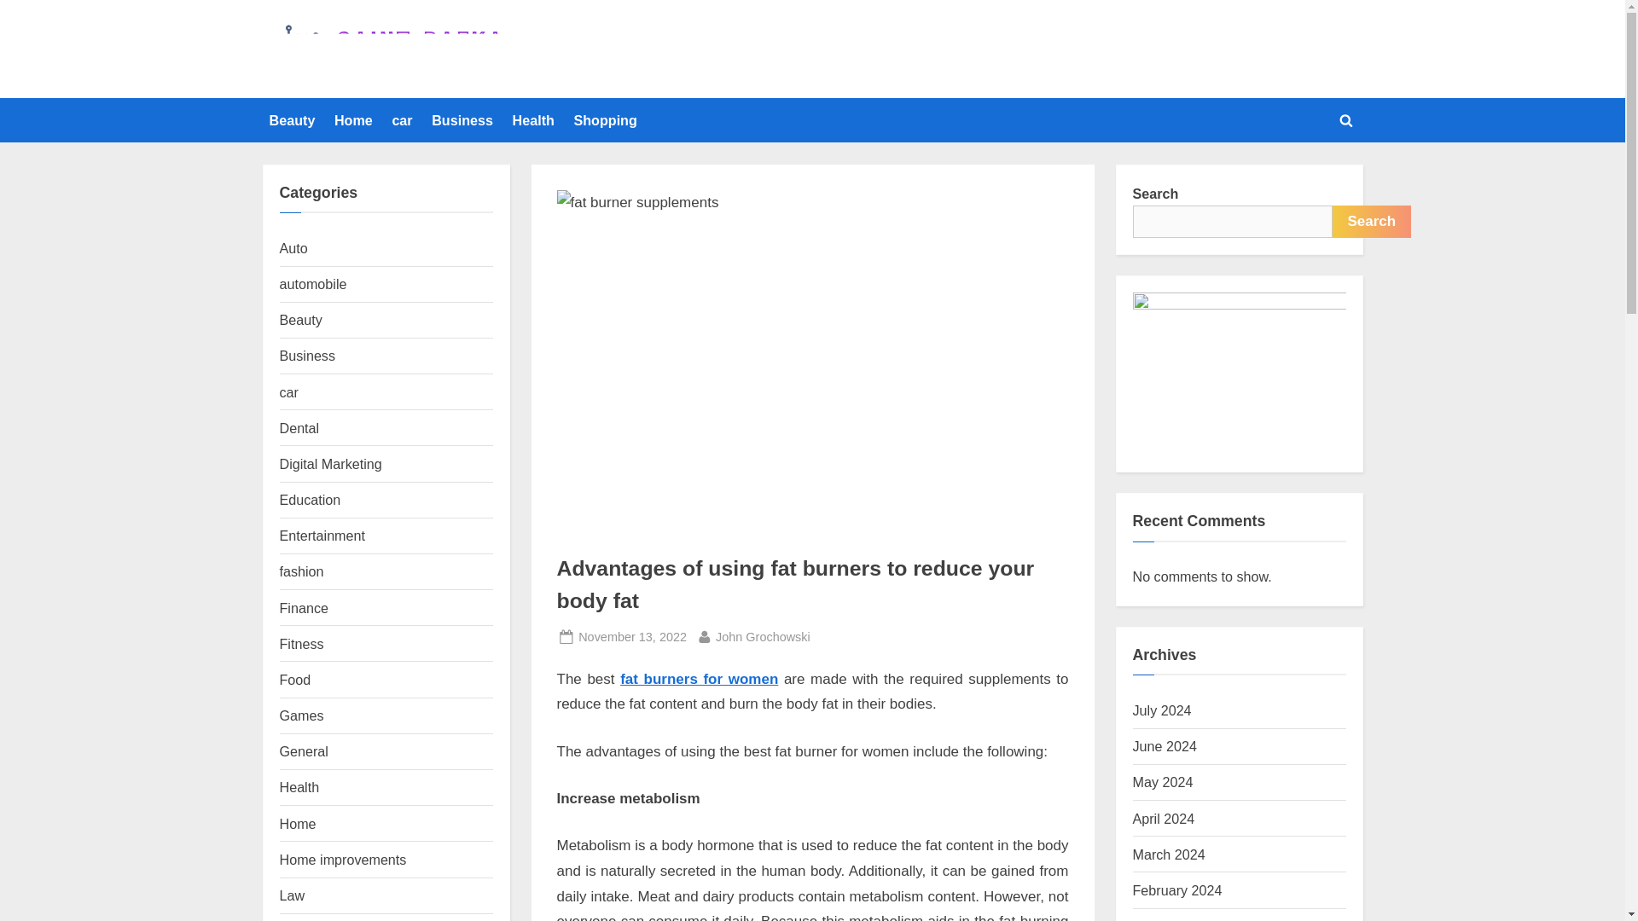 This screenshot has width=1638, height=921. Describe the element at coordinates (605, 119) in the screenshot. I see `Shopping` at that location.